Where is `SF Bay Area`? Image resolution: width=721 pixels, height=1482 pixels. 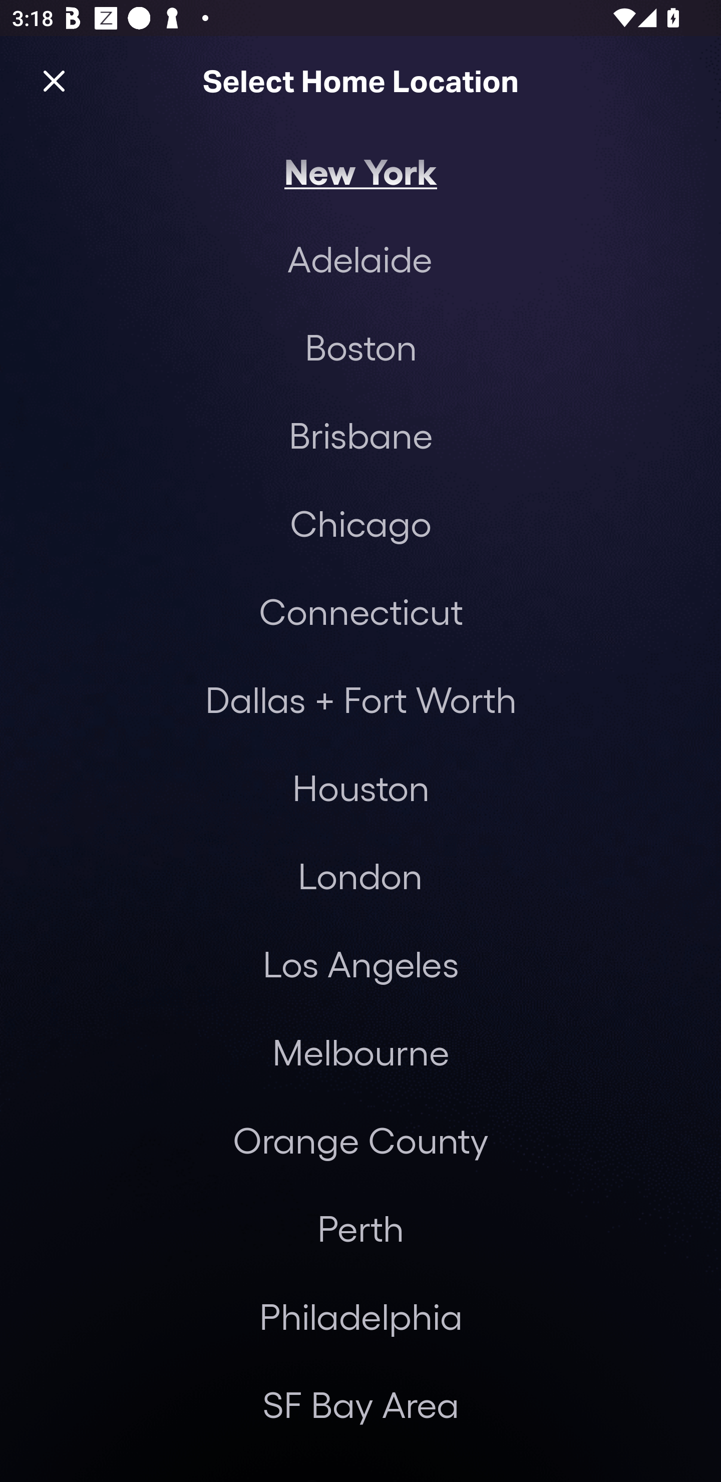
SF Bay Area is located at coordinates (360, 1404).